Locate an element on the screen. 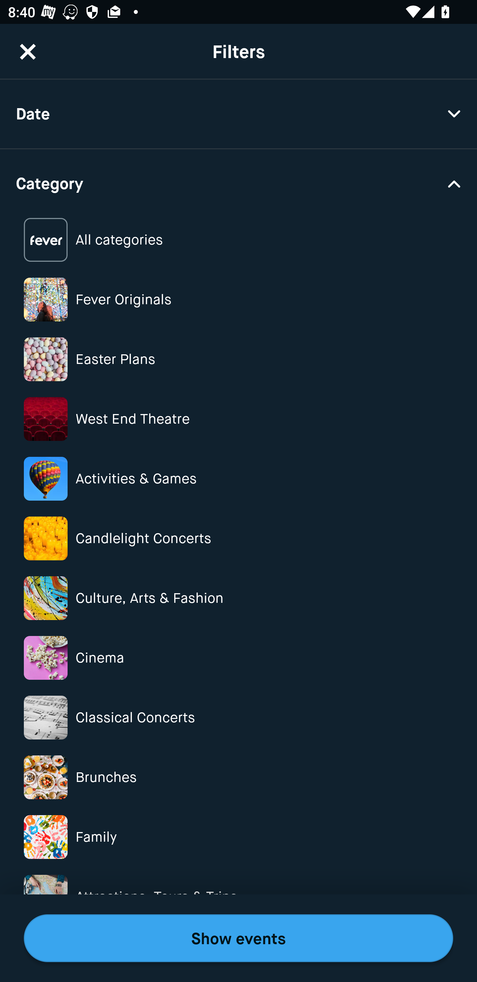 The image size is (477, 982). Category Image Culture, Arts & Fashion is located at coordinates (238, 598).